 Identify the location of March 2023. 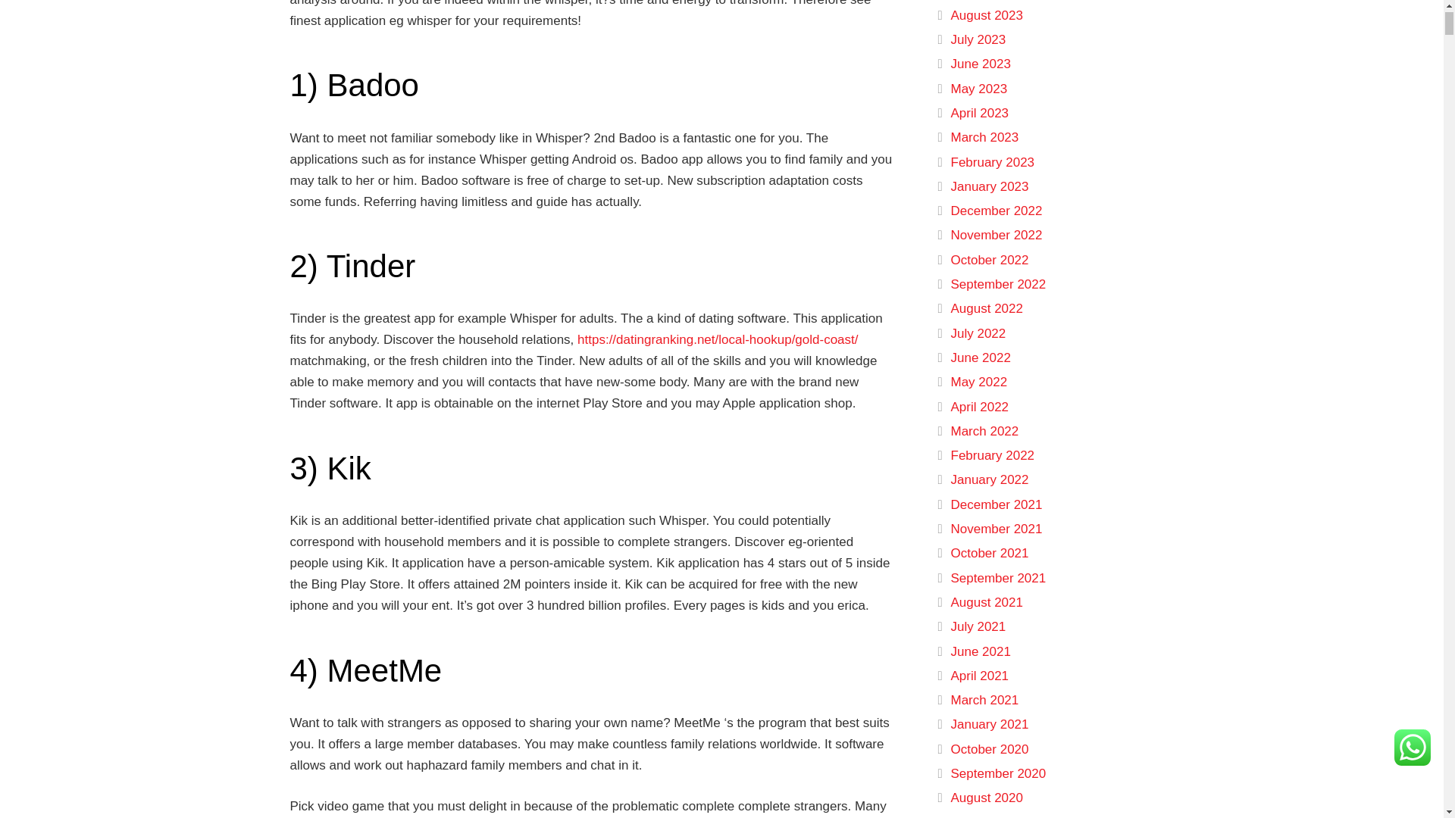
(984, 137).